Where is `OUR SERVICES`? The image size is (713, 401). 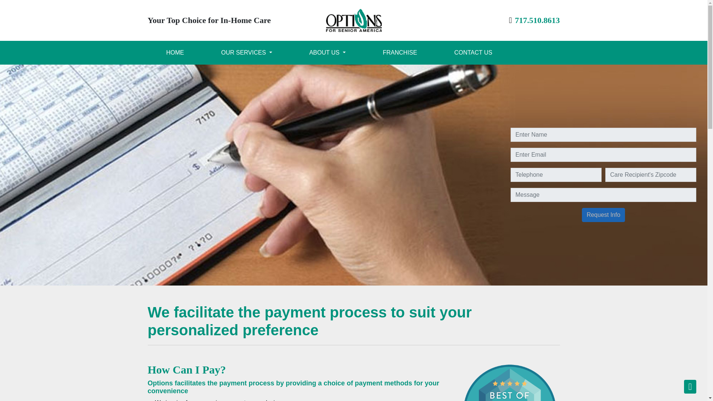
OUR SERVICES is located at coordinates (247, 53).